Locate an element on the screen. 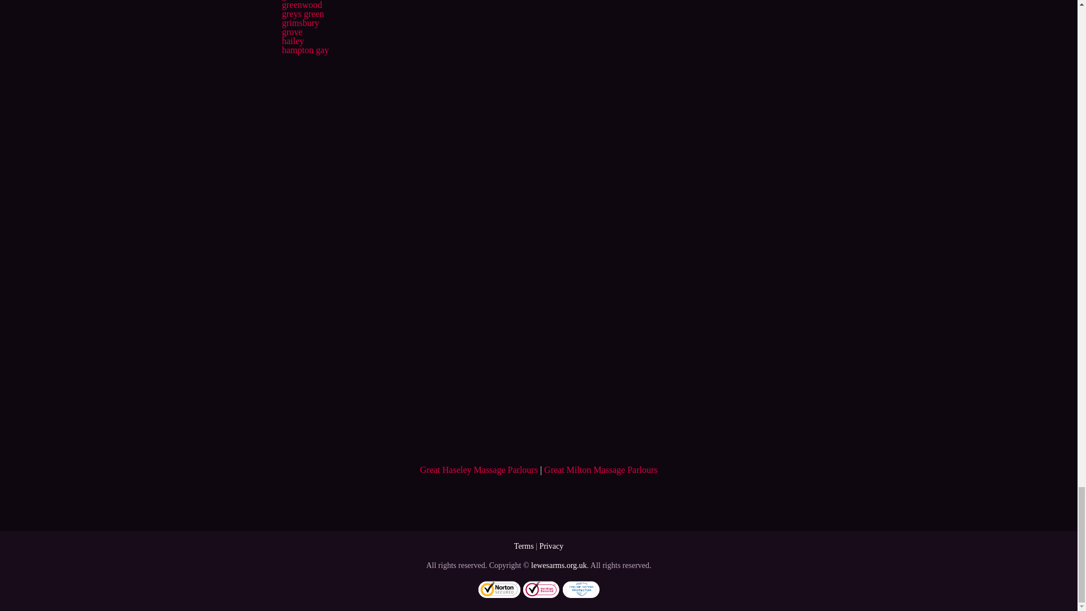 The image size is (1086, 611). hailey is located at coordinates (292, 41).